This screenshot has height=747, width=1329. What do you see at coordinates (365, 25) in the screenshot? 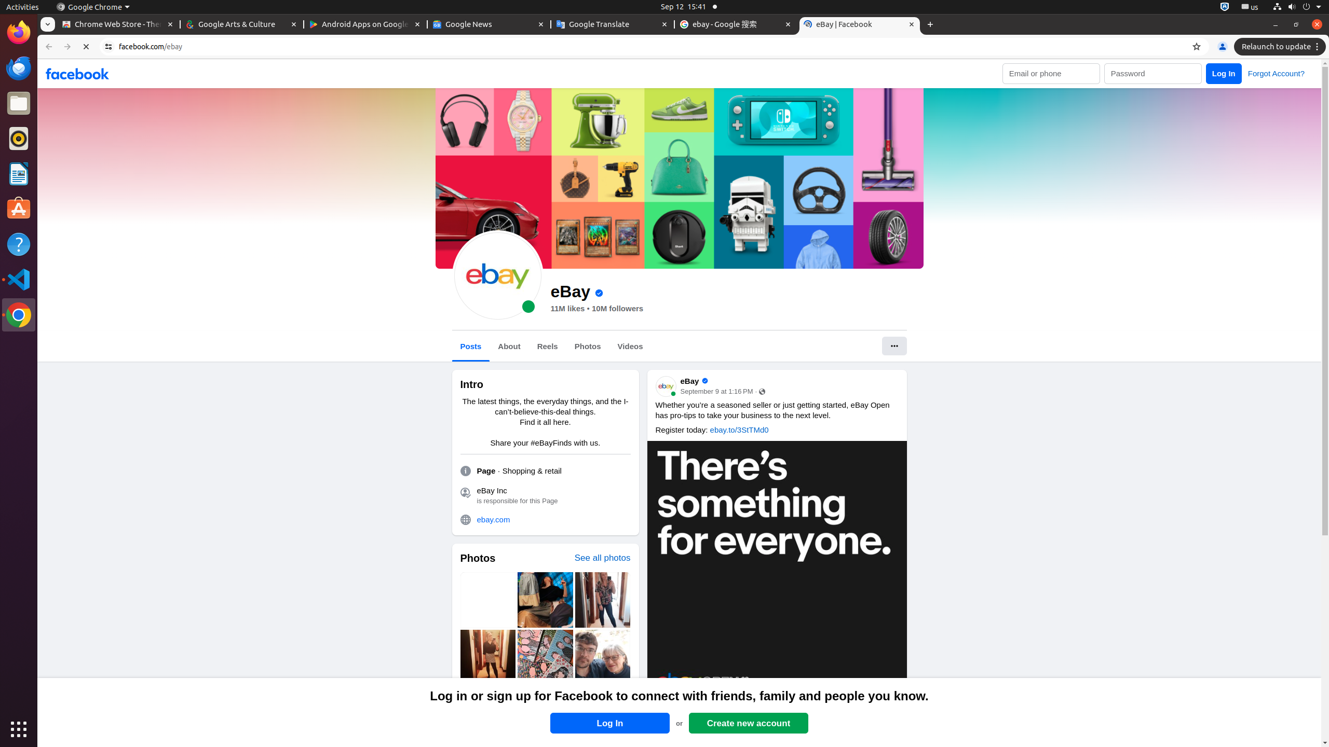
I see `Android Apps on Google Play - Memory usage - 60.7 MB` at bounding box center [365, 25].